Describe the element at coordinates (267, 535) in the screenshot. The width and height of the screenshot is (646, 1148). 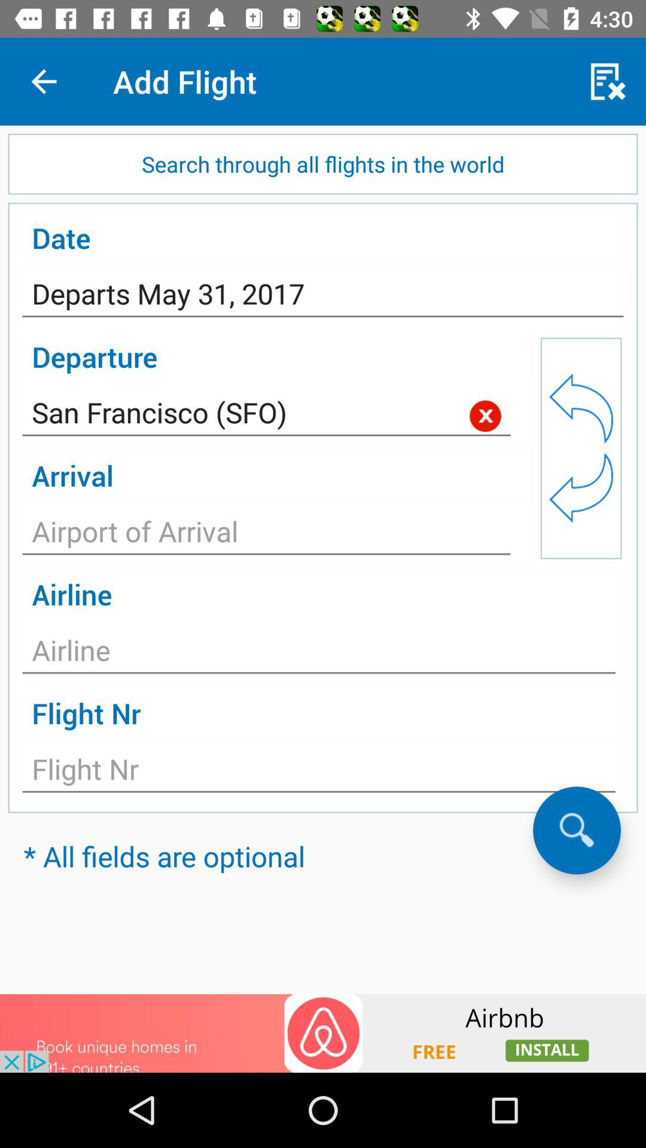
I see `enter airport name` at that location.